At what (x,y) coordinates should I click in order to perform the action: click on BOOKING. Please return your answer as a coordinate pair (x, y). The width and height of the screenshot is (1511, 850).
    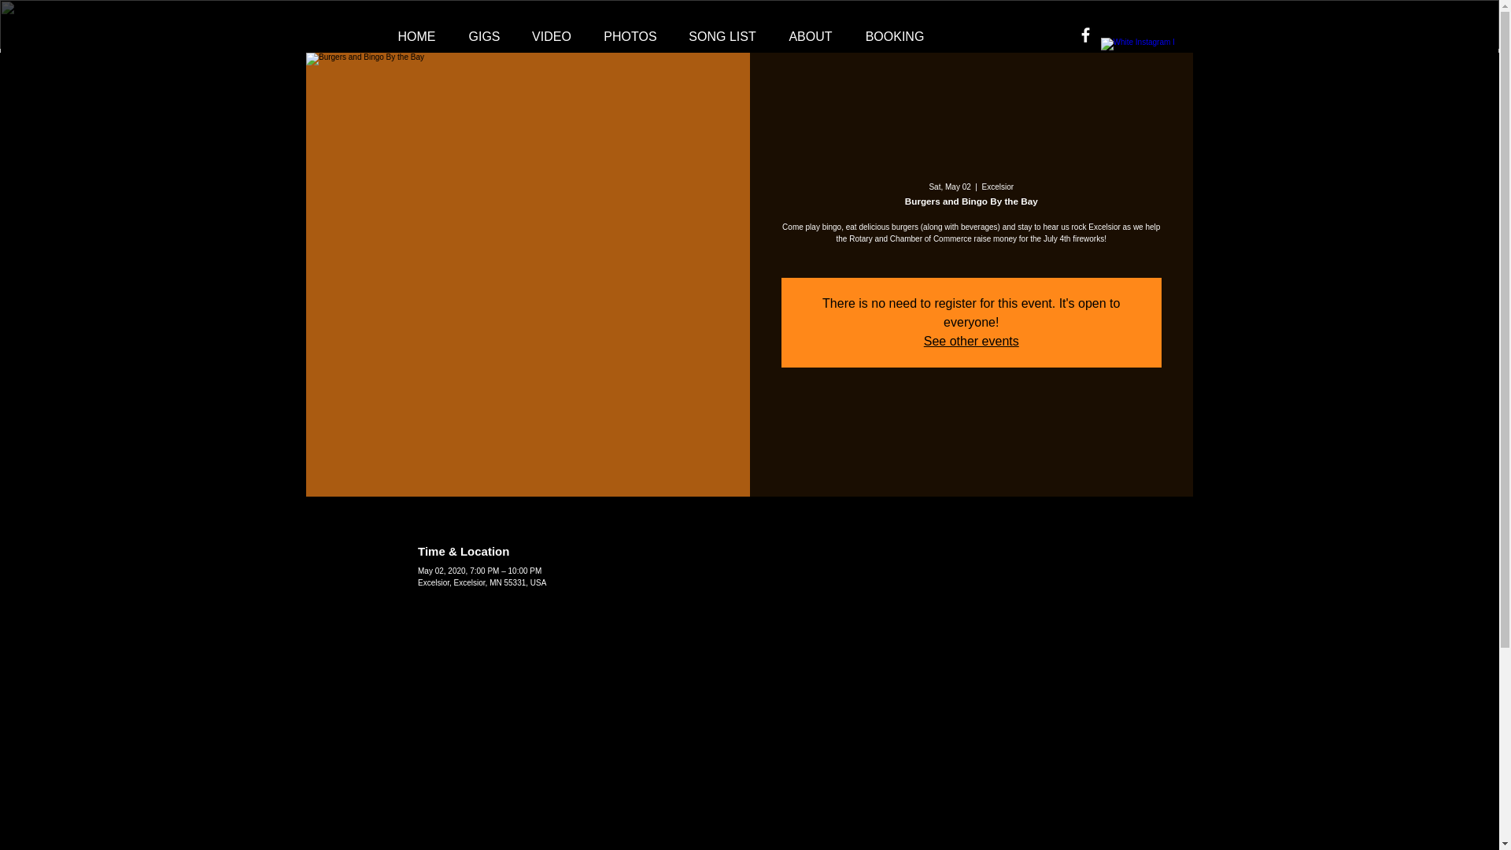
    Looking at the image, I should click on (894, 36).